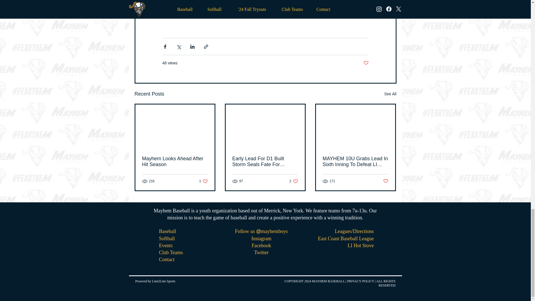  I want to click on Events, so click(166, 245).